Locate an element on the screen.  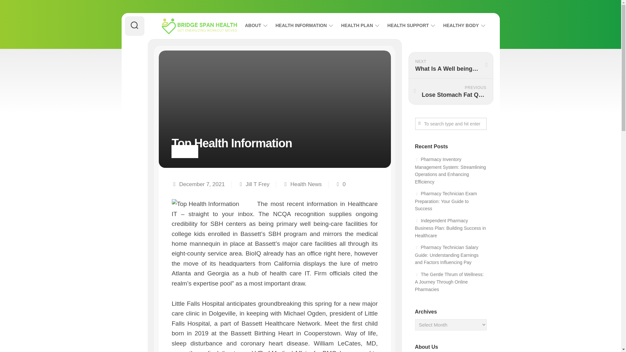
HEALTH SUPPORT is located at coordinates (408, 25).